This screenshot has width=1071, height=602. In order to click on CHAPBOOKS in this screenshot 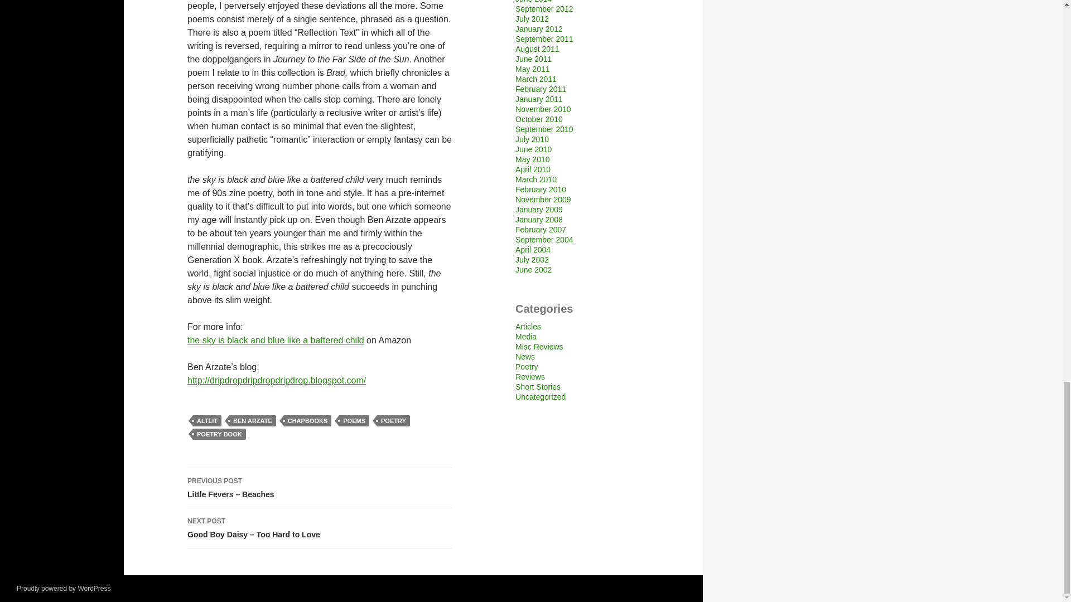, I will do `click(308, 420)`.